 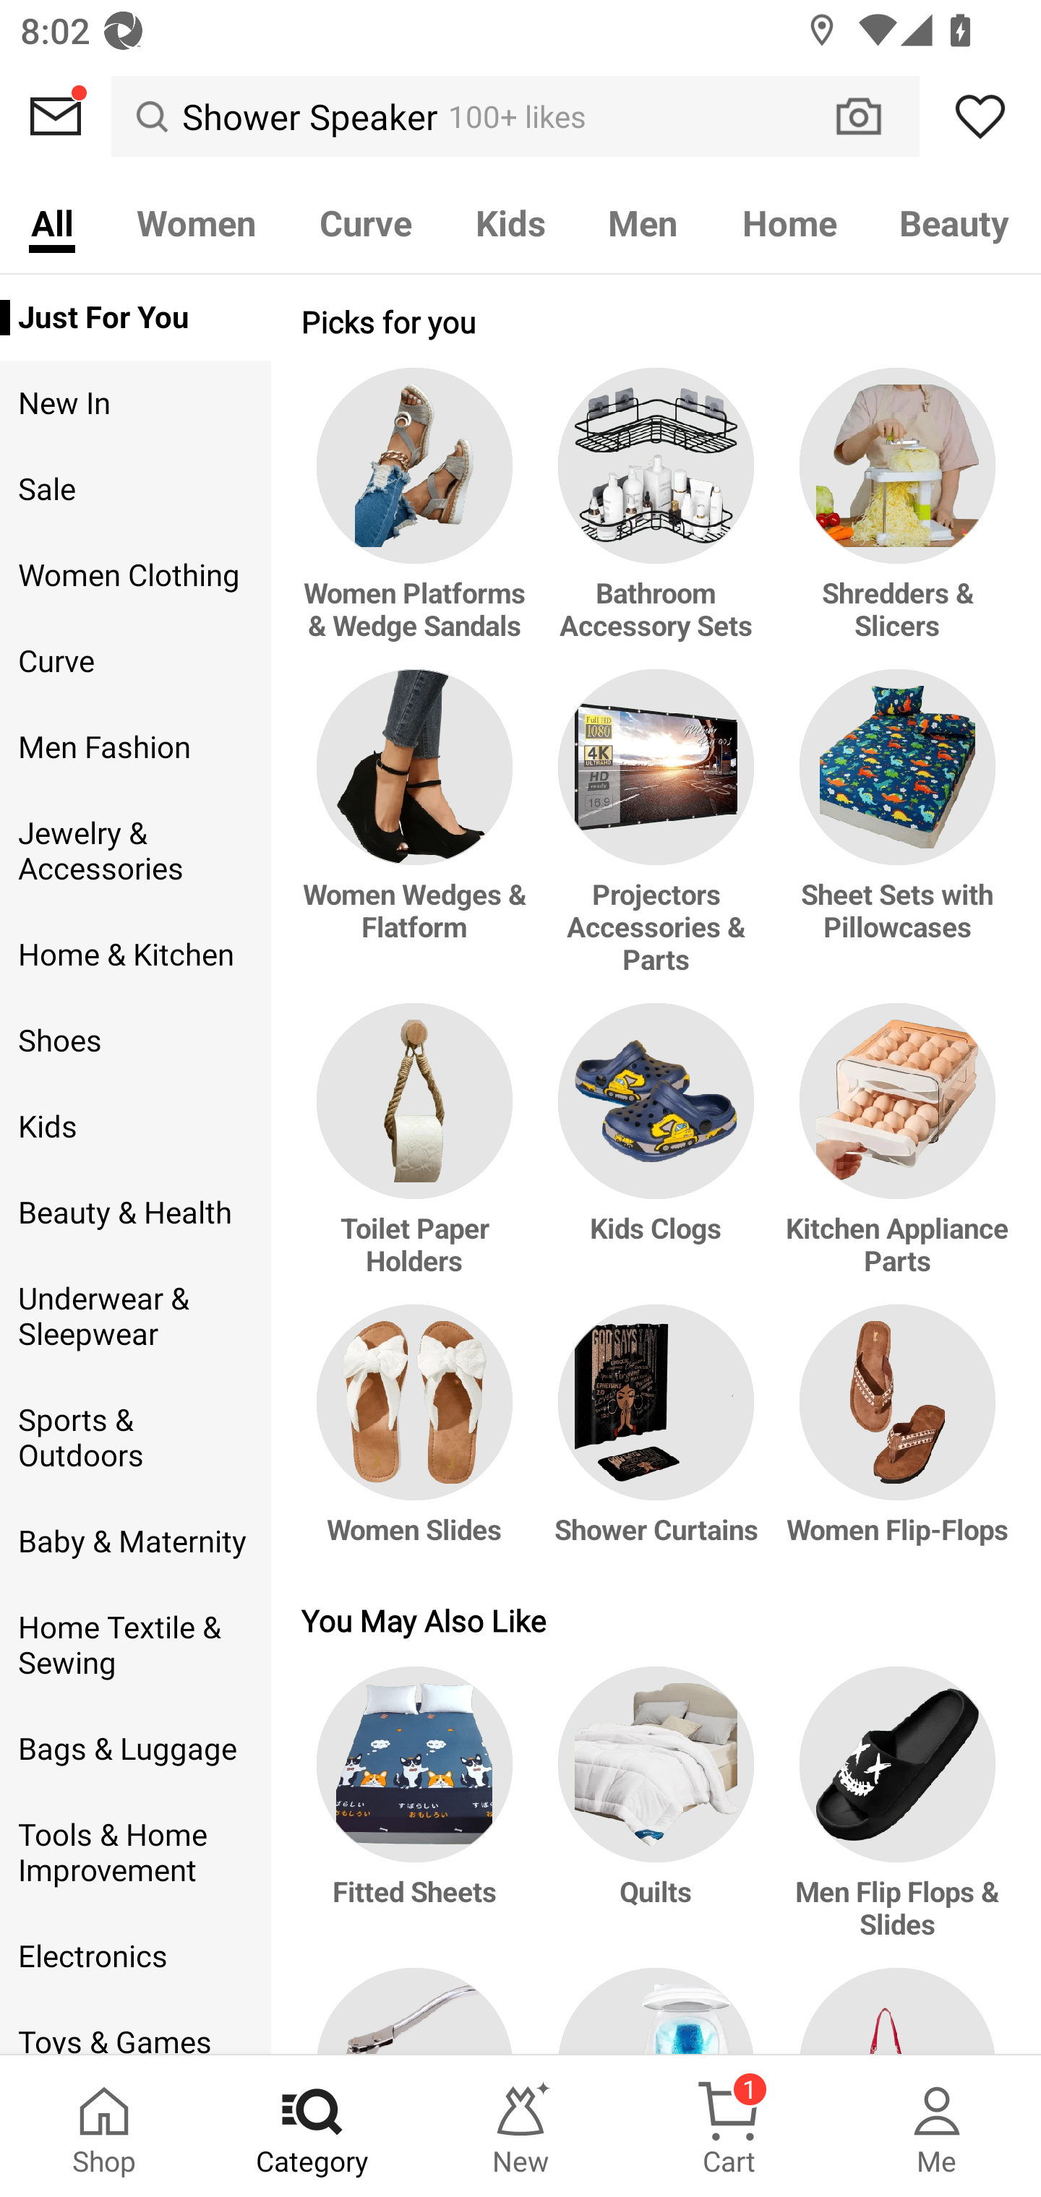 I want to click on Women Wedges & Flatform, so click(x=419, y=837).